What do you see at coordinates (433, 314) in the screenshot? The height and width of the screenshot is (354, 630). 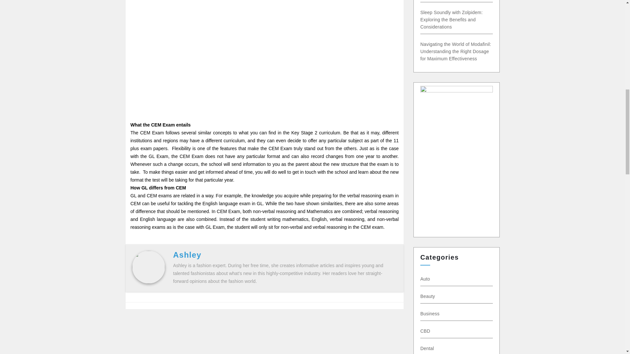 I see `Business` at bounding box center [433, 314].